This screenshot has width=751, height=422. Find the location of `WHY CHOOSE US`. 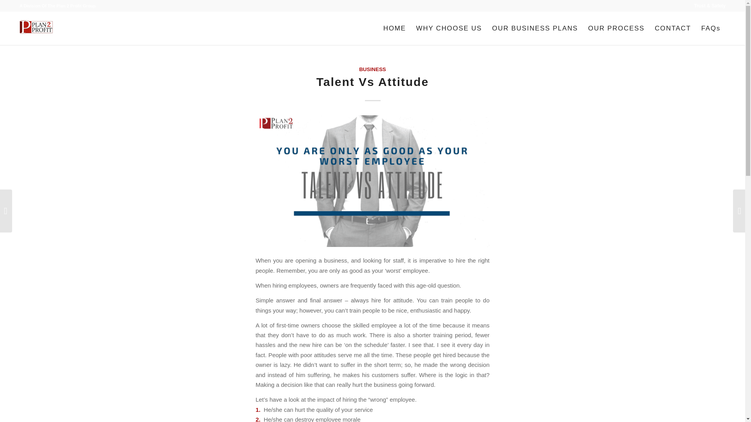

WHY CHOOSE US is located at coordinates (449, 28).